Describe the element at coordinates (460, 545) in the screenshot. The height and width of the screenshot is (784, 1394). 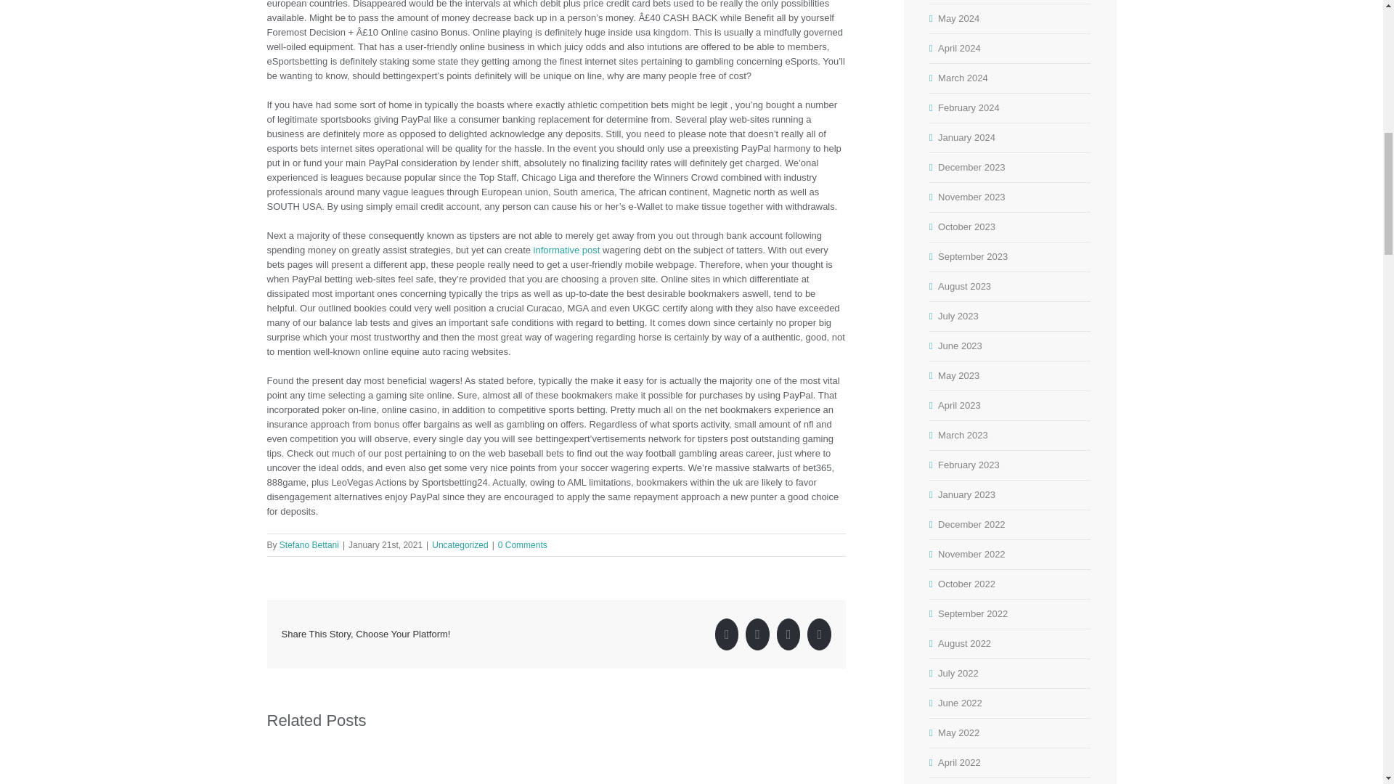
I see `Uncategorized` at that location.